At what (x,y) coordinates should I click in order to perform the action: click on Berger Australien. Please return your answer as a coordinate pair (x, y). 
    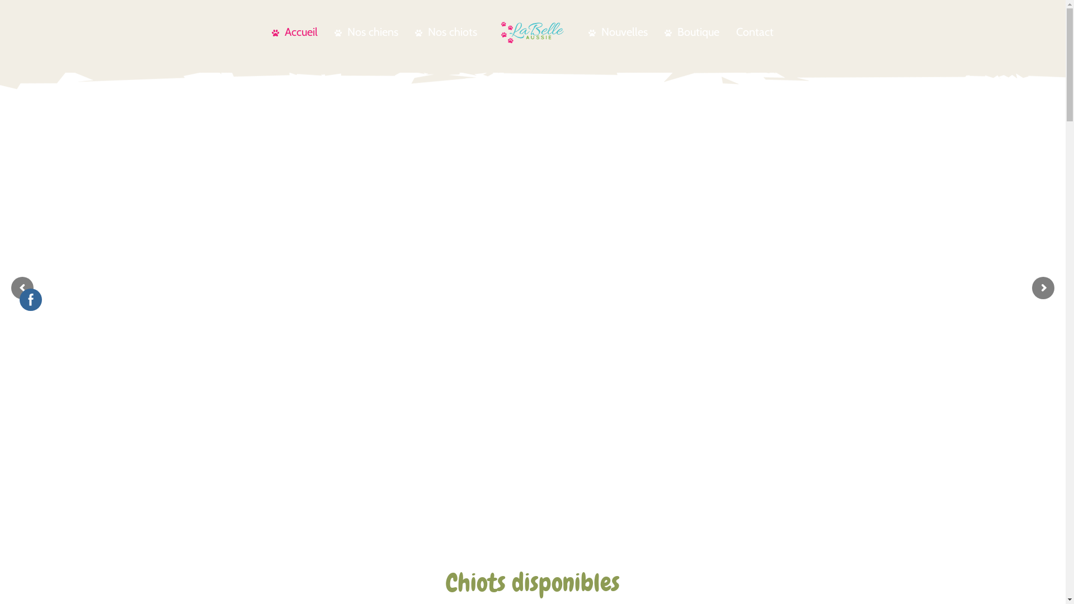
    Looking at the image, I should click on (533, 31).